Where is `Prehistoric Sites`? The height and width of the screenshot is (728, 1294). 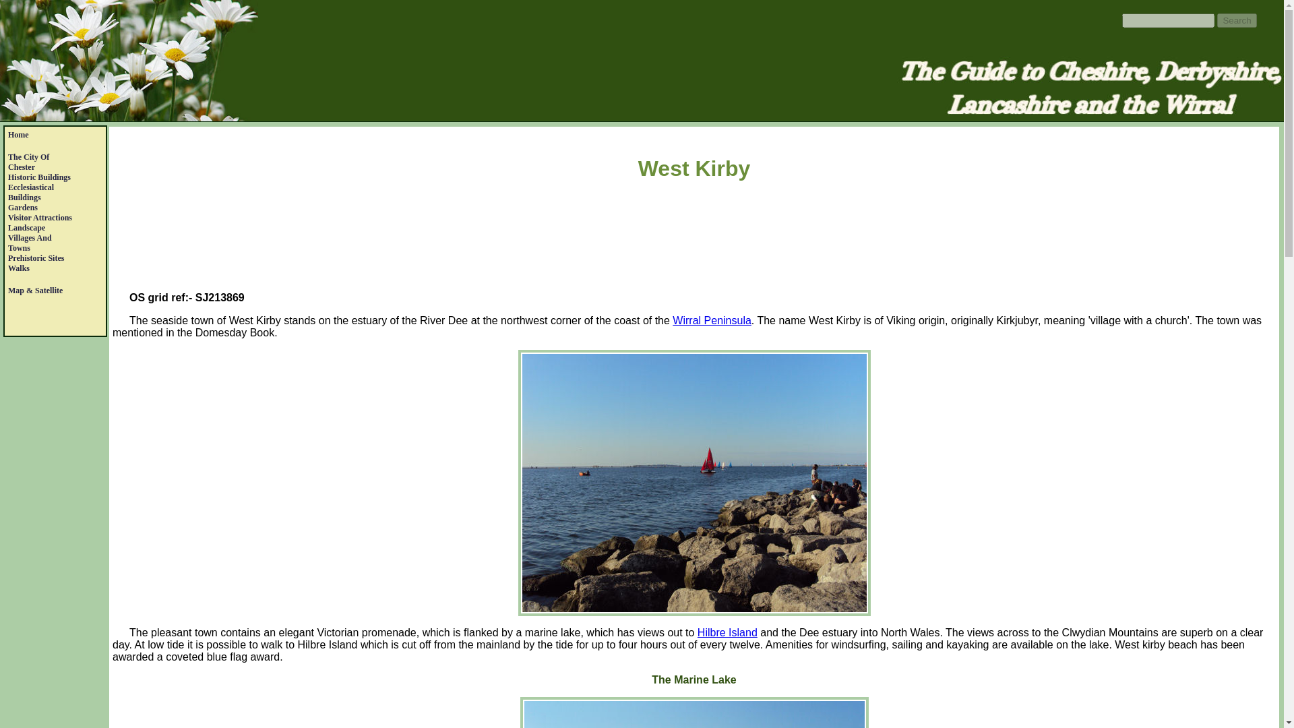 Prehistoric Sites is located at coordinates (39, 177).